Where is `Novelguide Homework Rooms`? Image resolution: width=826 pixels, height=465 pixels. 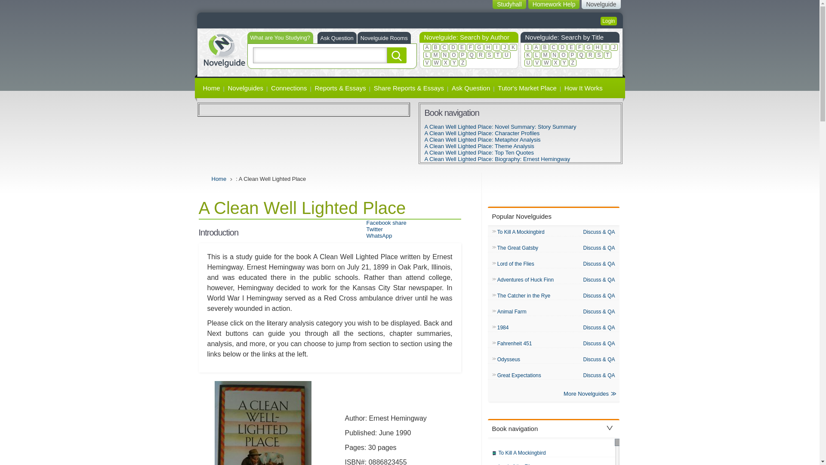 Novelguide Homework Rooms is located at coordinates (384, 38).